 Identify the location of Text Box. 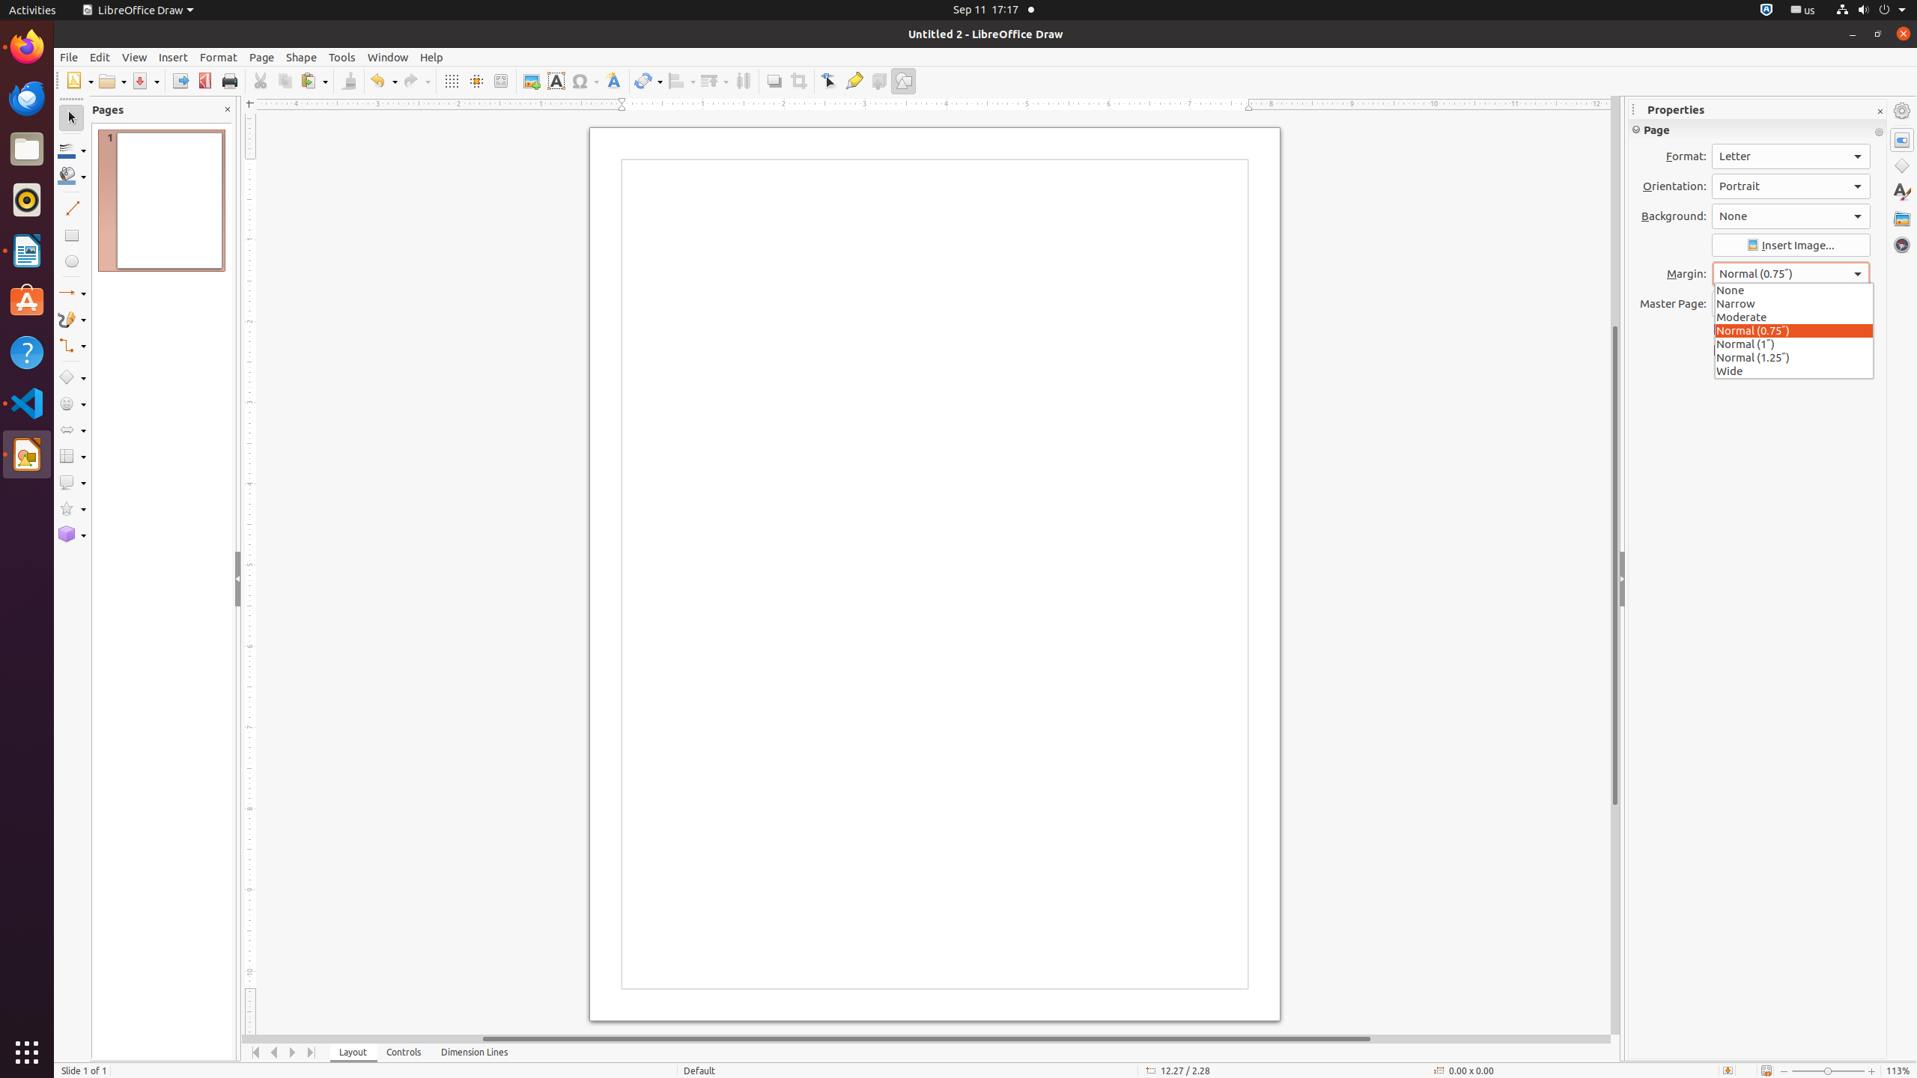
(556, 81).